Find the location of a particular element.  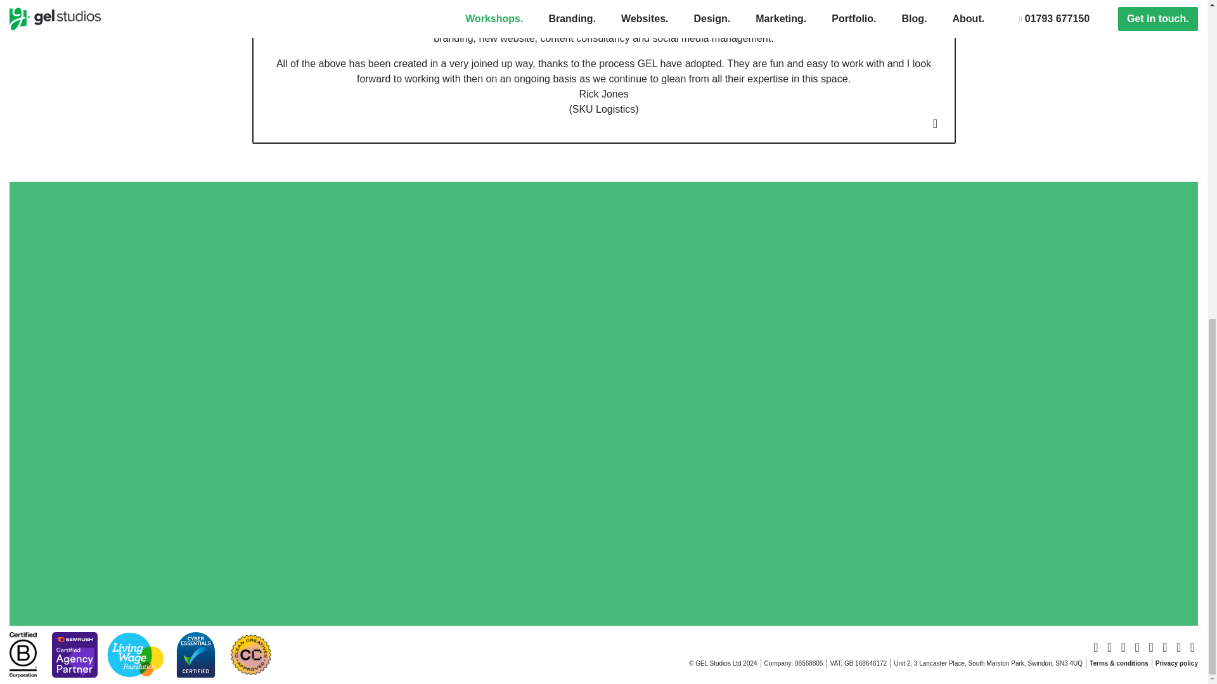

View GEL Studios living wage credentials is located at coordinates (136, 654).